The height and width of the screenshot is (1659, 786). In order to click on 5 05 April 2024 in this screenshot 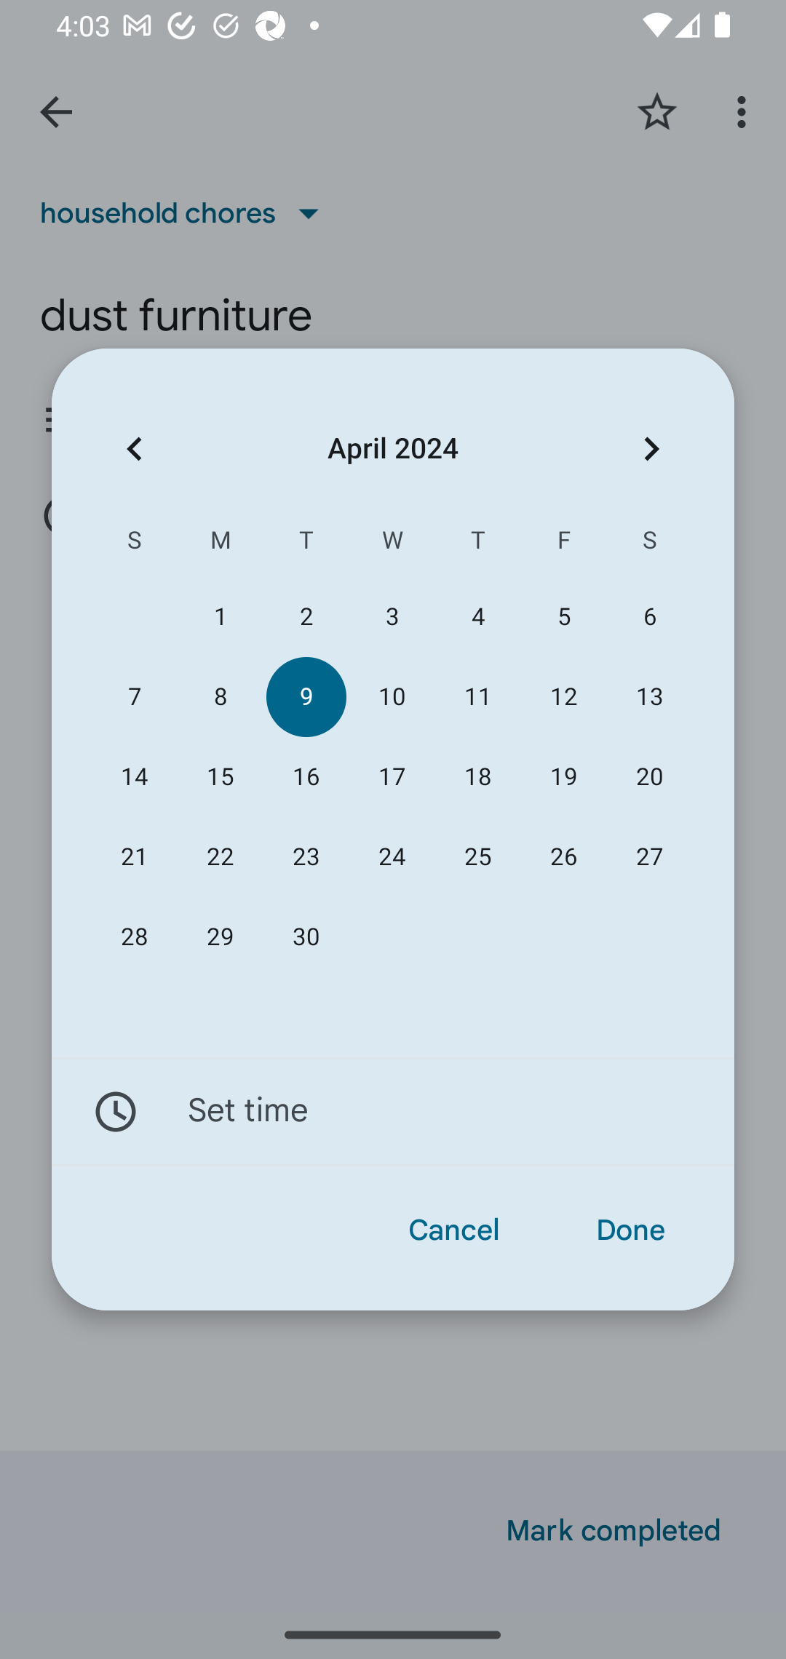, I will do `click(563, 617)`.